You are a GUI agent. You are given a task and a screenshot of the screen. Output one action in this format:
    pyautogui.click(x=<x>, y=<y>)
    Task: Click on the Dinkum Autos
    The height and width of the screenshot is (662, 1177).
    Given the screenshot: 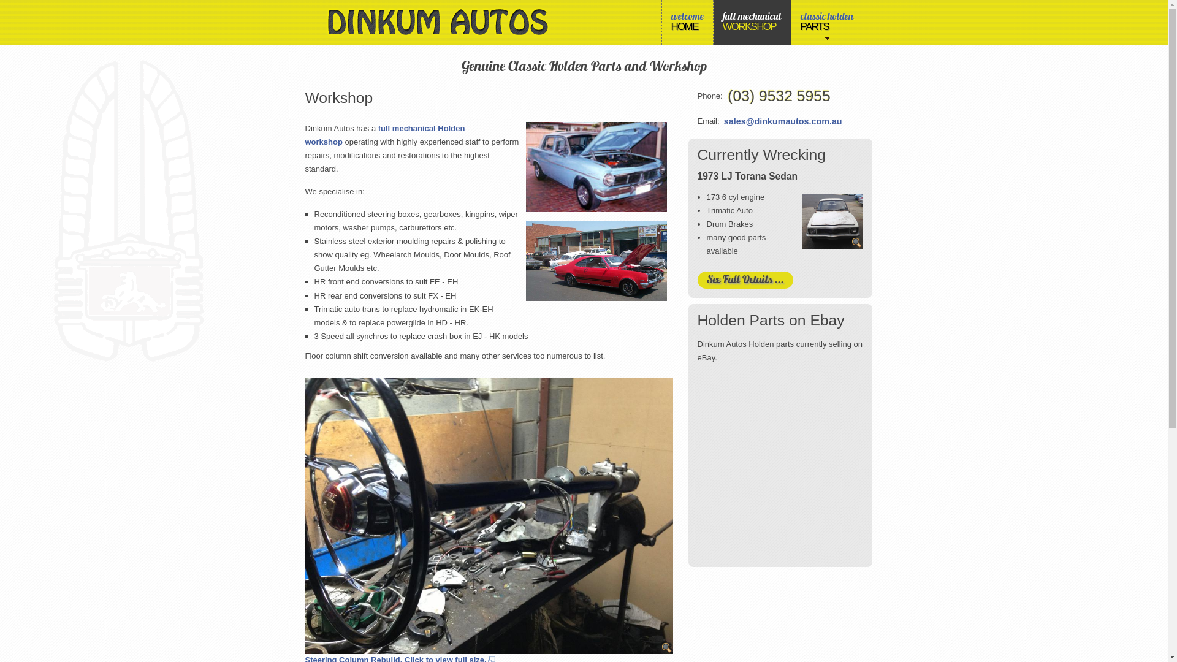 What is the action you would take?
    pyautogui.click(x=437, y=22)
    